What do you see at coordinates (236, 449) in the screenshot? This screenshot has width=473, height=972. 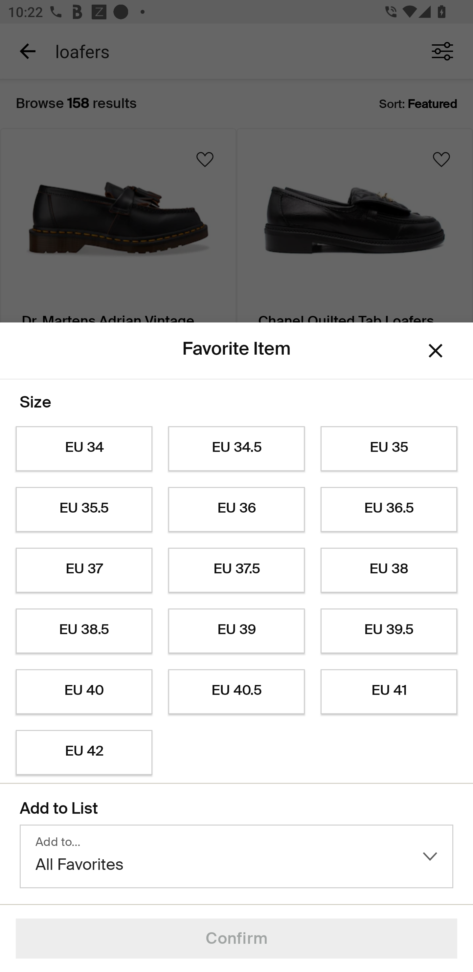 I see `EU 34.5` at bounding box center [236, 449].